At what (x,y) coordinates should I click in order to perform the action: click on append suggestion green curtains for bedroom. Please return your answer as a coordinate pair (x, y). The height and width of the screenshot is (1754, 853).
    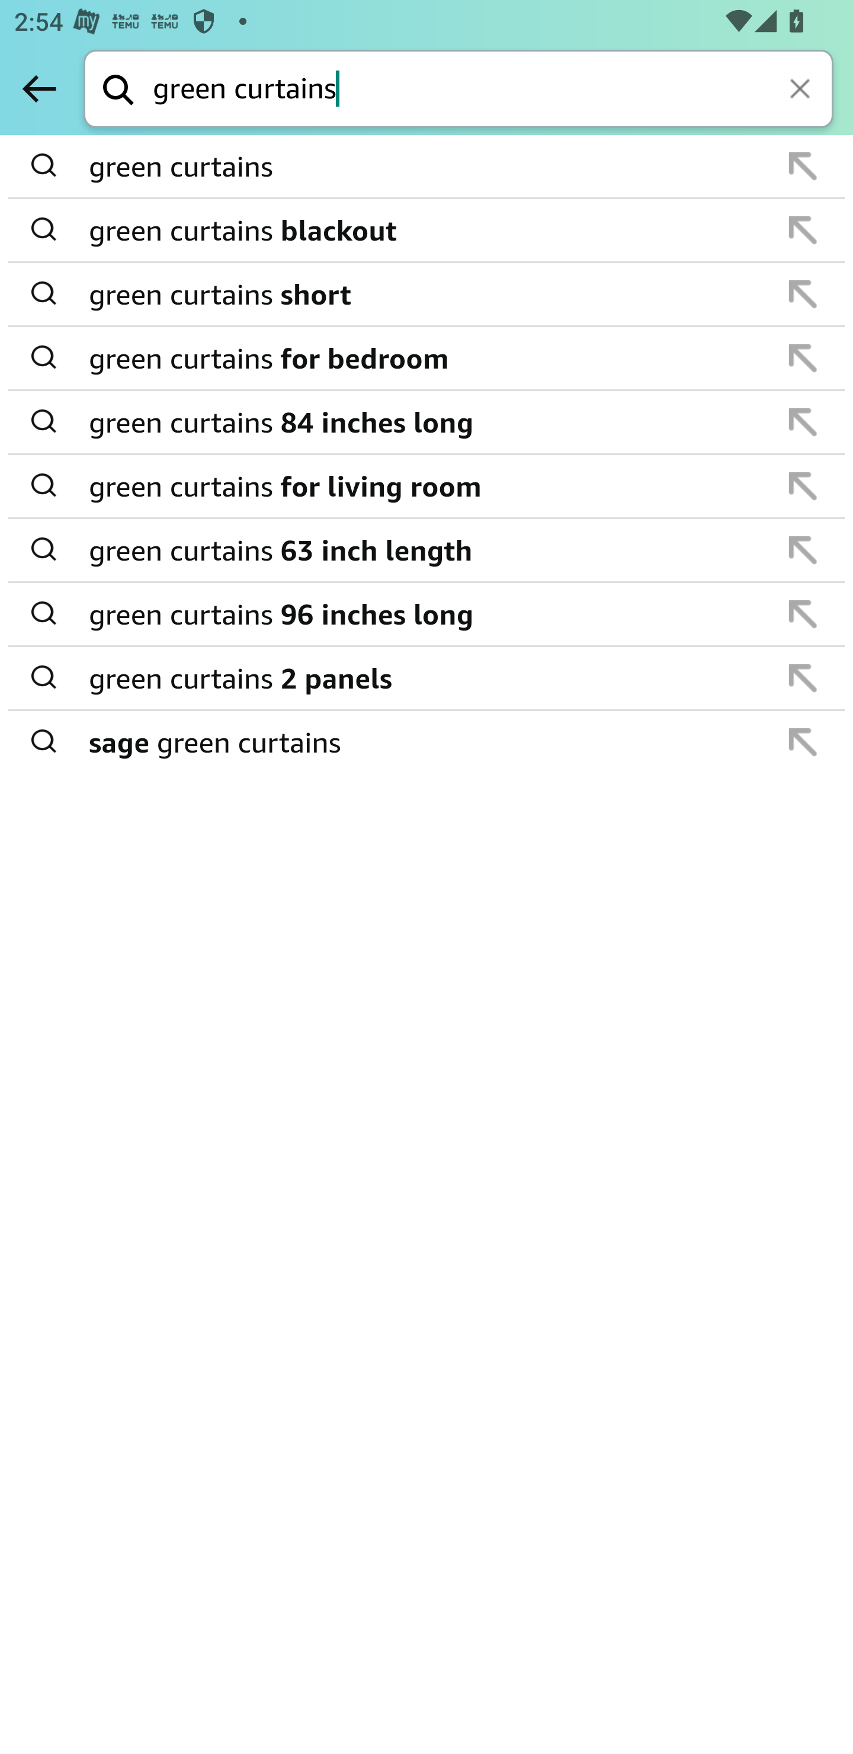
    Looking at the image, I should click on (426, 359).